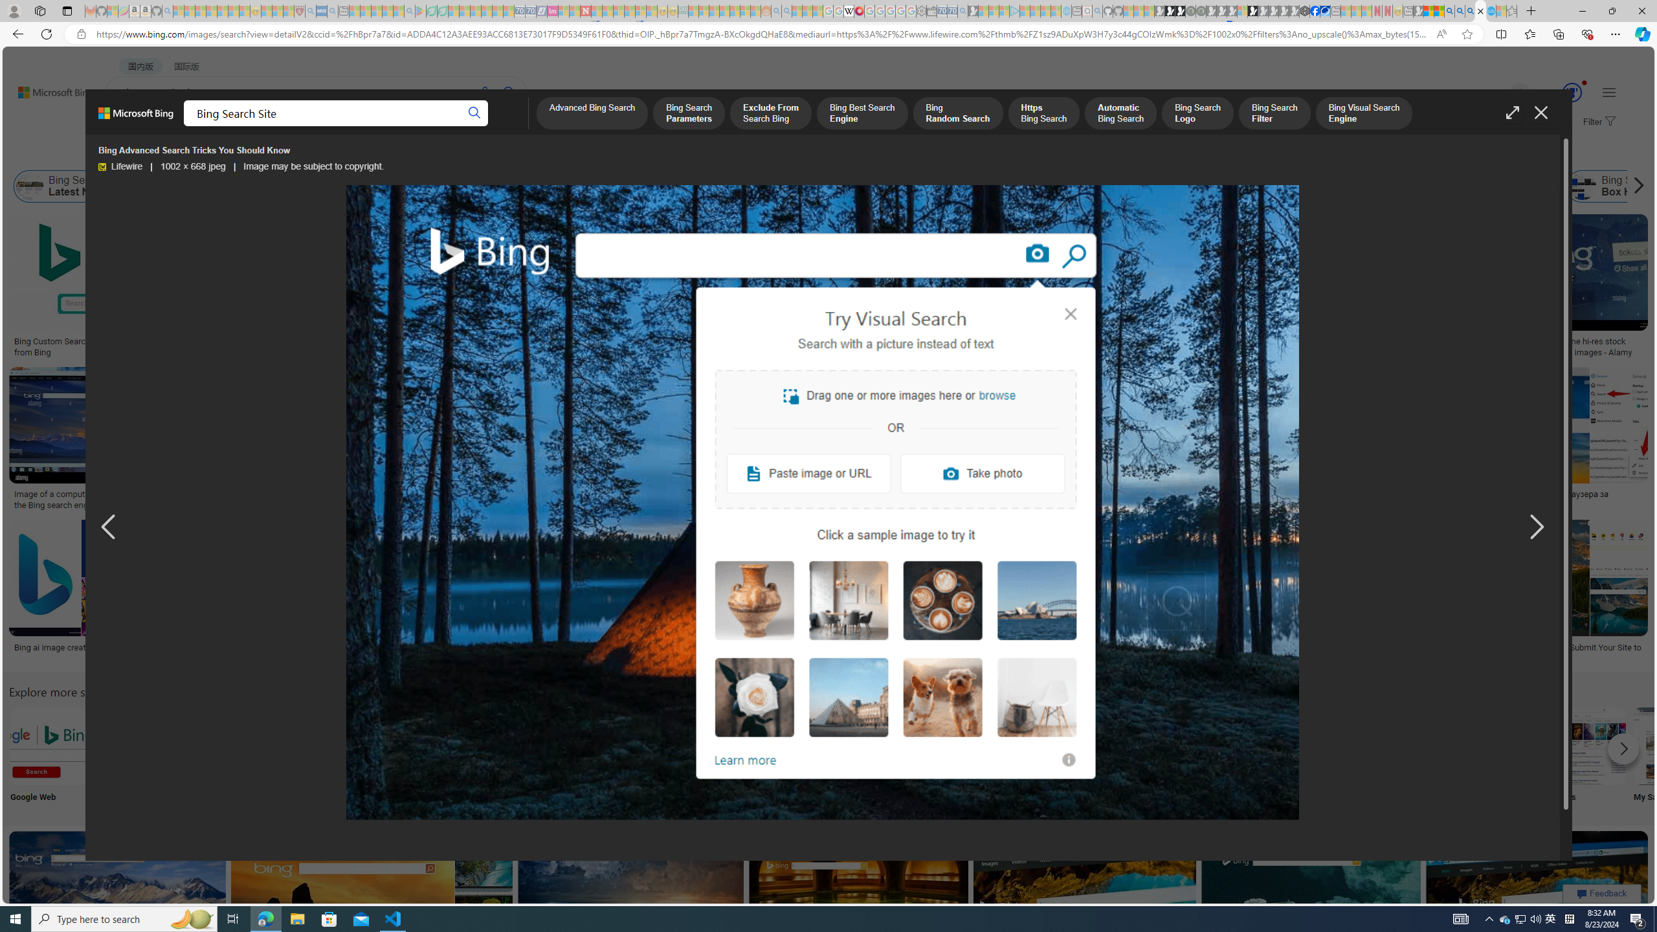 This screenshot has width=1657, height=932. I want to click on Microsoft Bing Search, so click(810, 186).